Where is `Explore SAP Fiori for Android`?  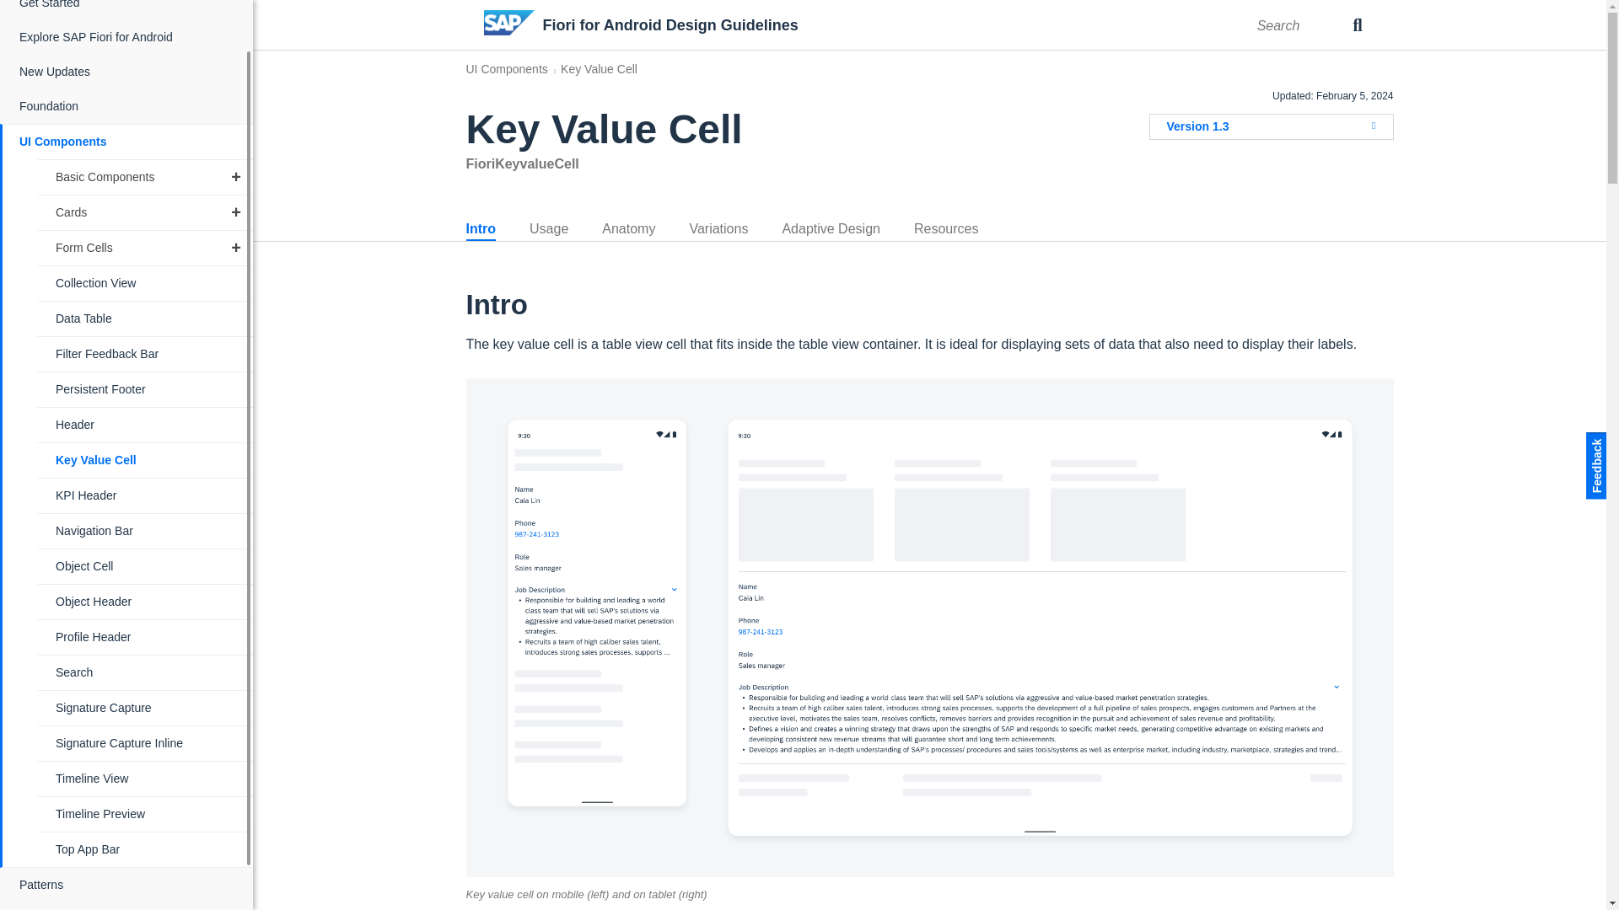
Explore SAP Fiori for Android is located at coordinates (127, 37).